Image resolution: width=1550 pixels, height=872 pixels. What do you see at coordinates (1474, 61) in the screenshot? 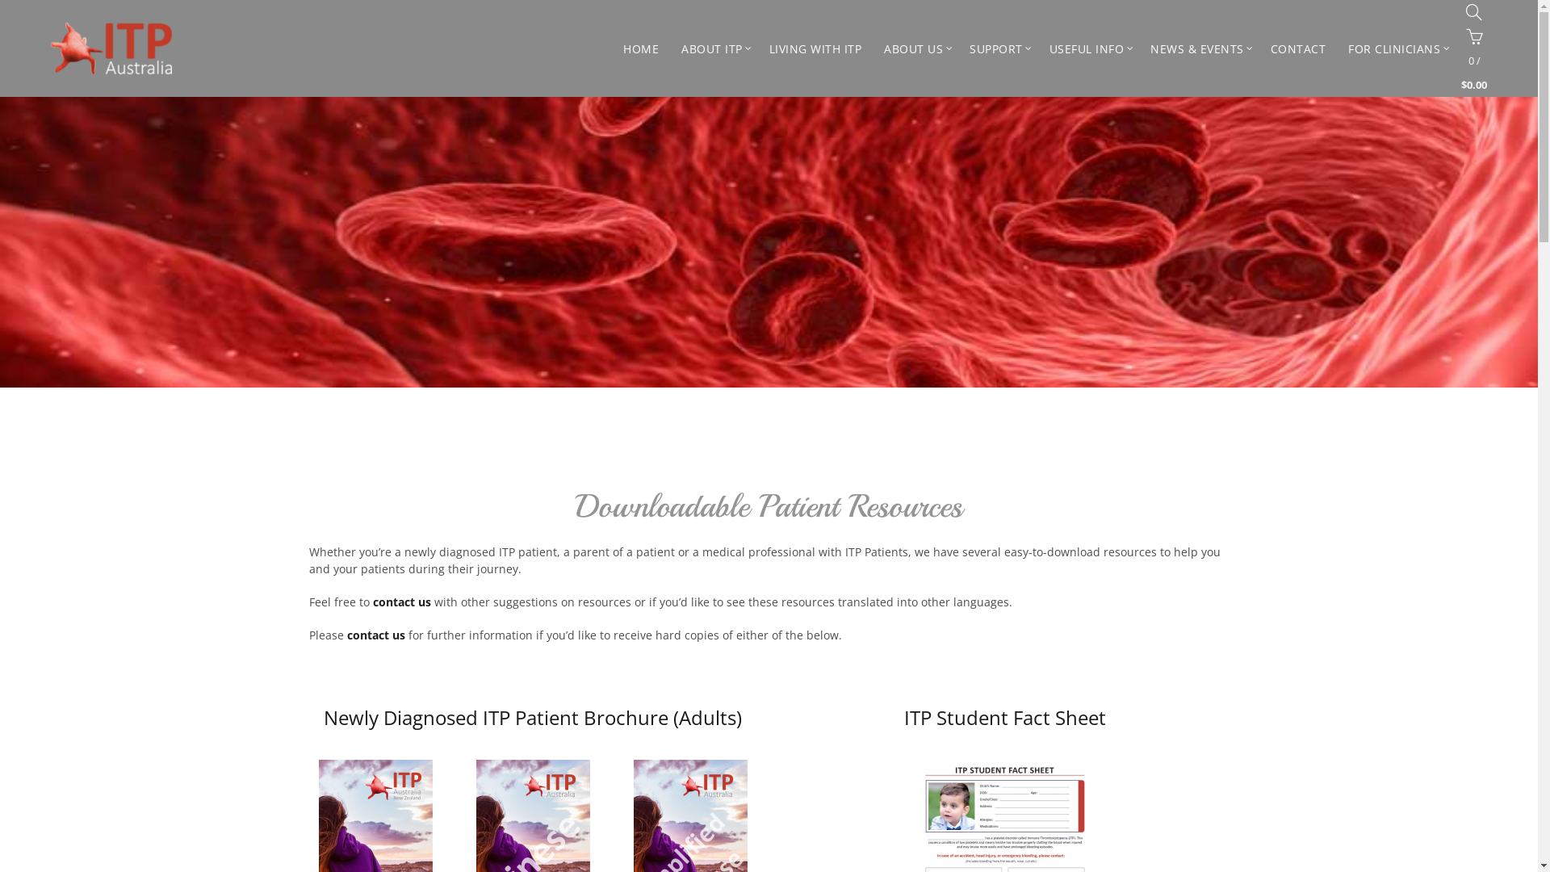
I see `0 / $0.00` at bounding box center [1474, 61].